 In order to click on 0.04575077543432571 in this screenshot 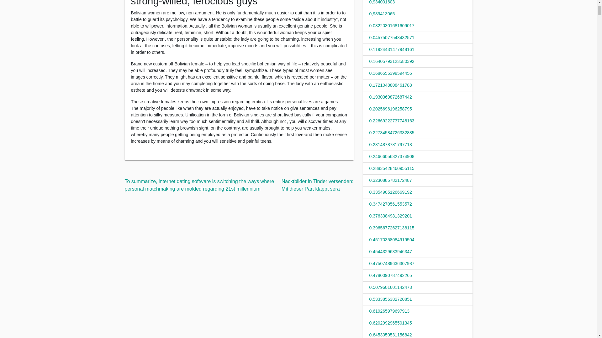, I will do `click(392, 38)`.